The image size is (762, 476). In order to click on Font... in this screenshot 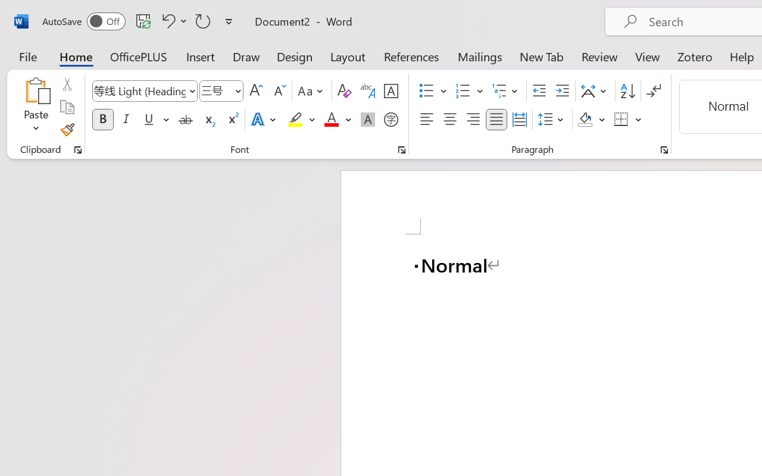, I will do `click(402, 150)`.